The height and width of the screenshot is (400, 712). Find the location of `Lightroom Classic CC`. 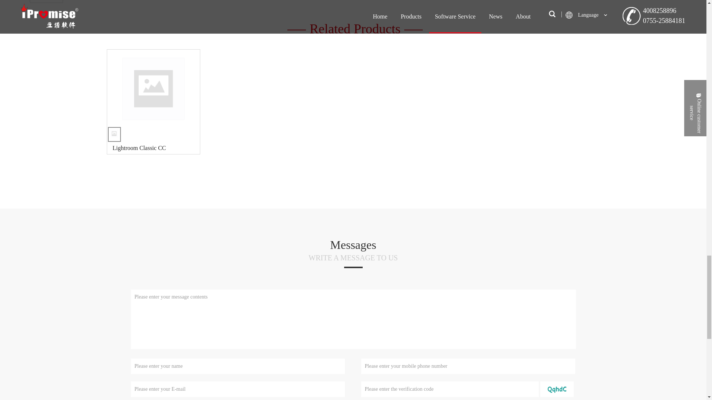

Lightroom Classic CC is located at coordinates (156, 148).